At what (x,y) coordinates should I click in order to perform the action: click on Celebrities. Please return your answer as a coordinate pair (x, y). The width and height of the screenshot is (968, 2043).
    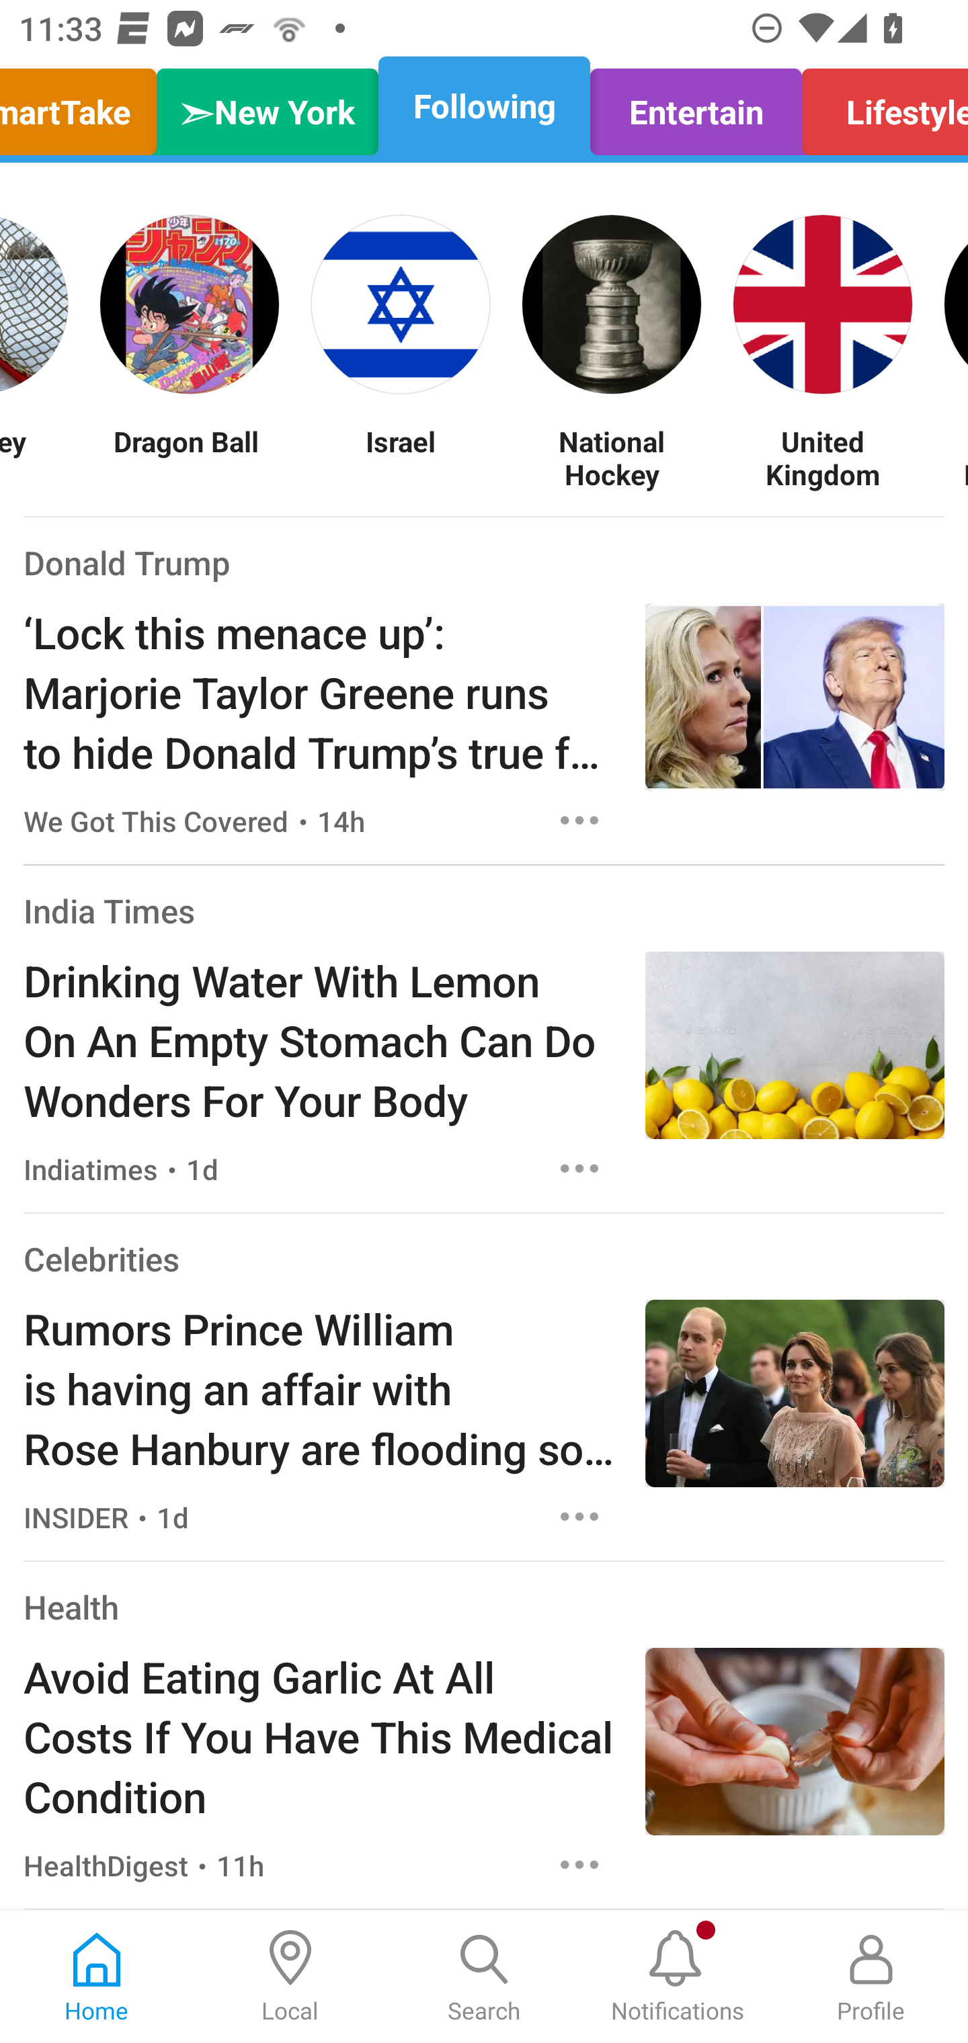
    Looking at the image, I should click on (101, 1258).